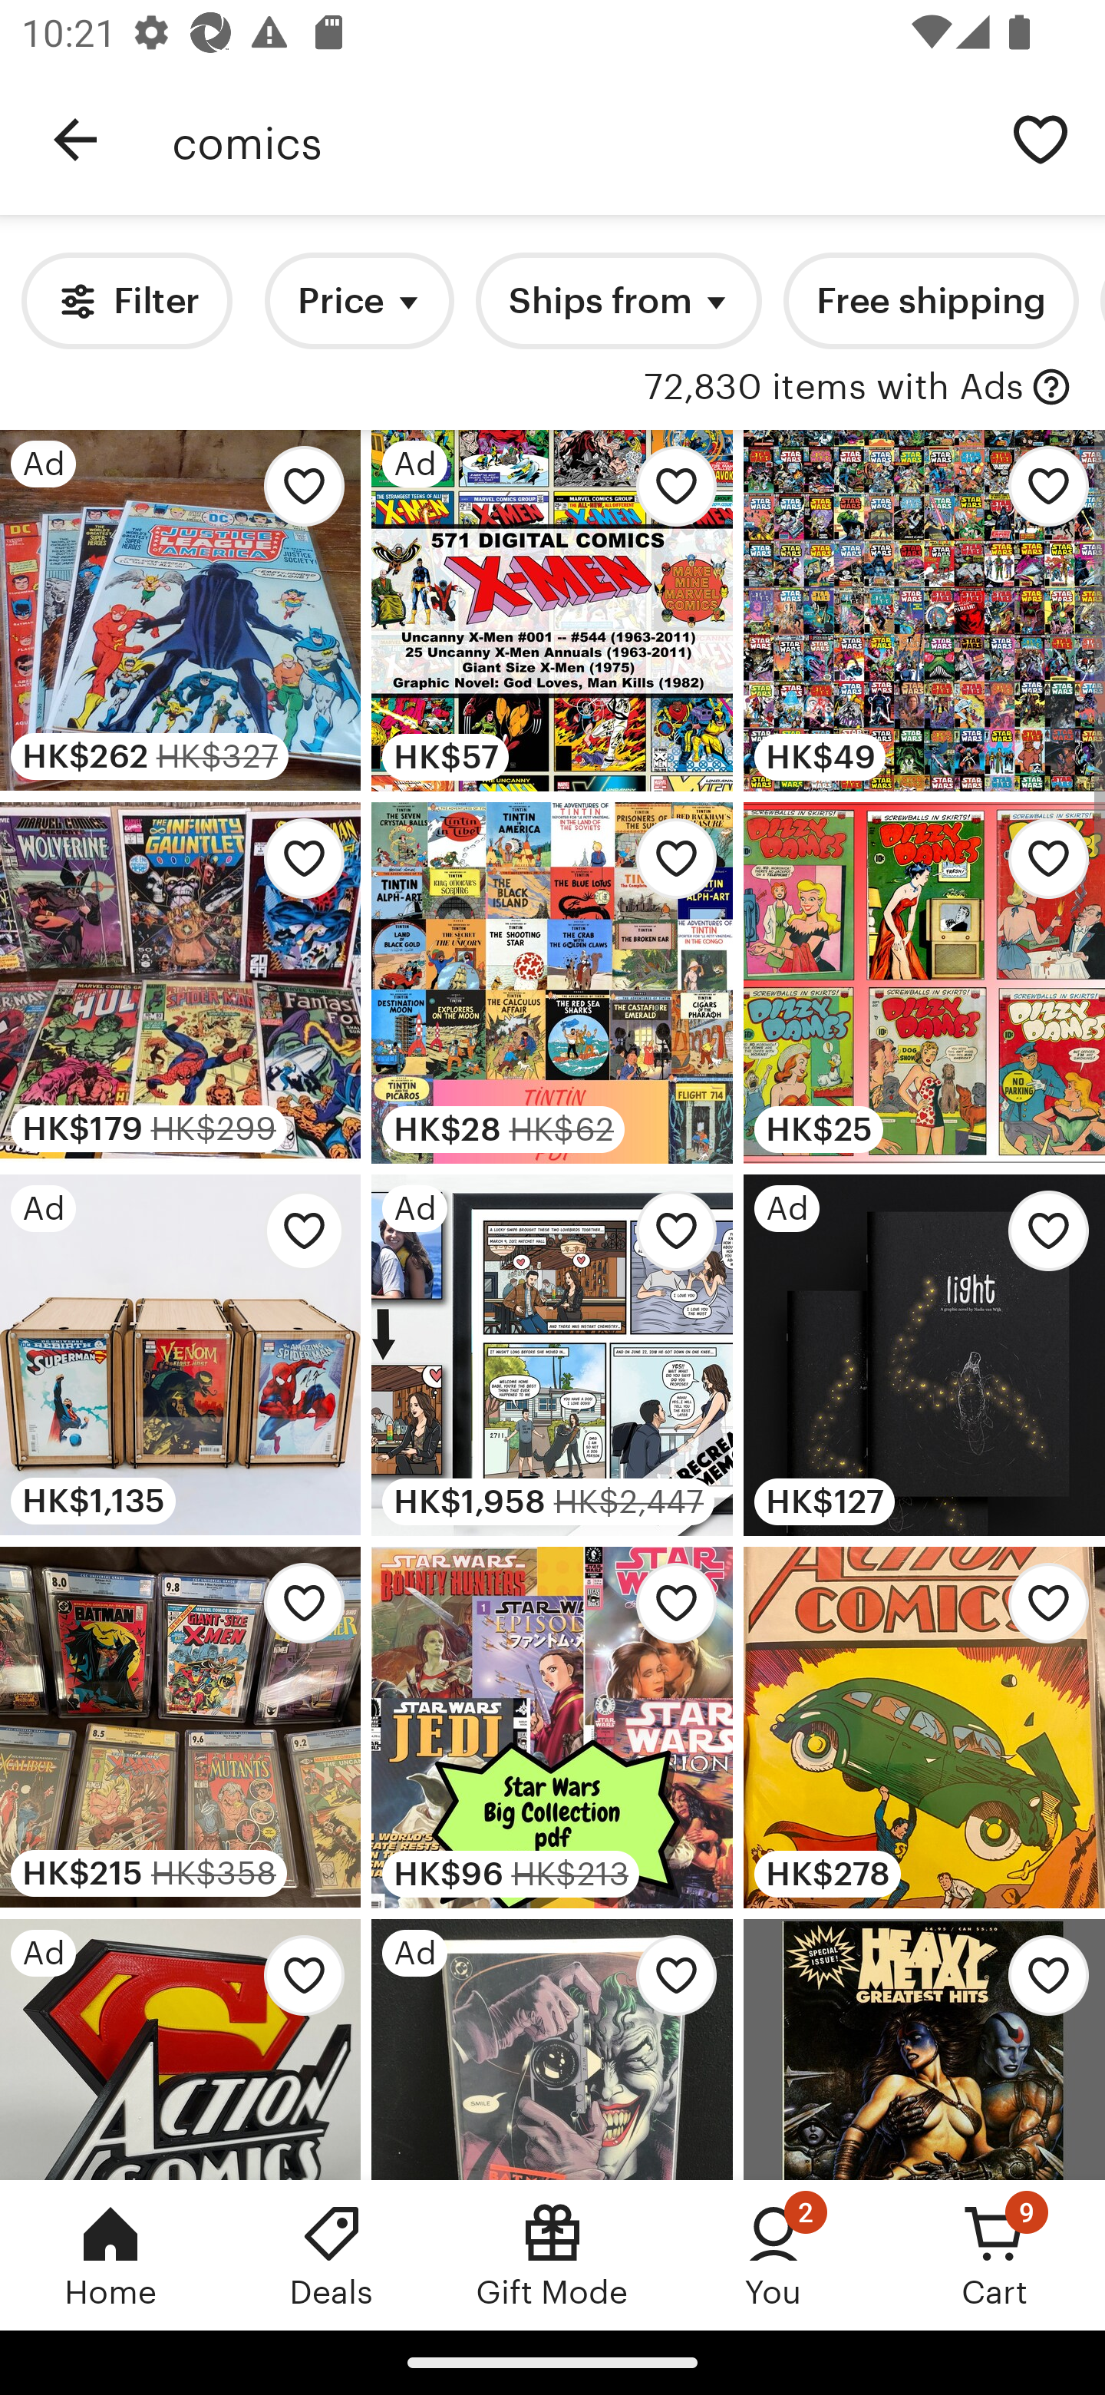 The width and height of the screenshot is (1105, 2395). Describe the element at coordinates (668, 1612) in the screenshot. I see `Add Star Wars Comics Book to favorites` at that location.